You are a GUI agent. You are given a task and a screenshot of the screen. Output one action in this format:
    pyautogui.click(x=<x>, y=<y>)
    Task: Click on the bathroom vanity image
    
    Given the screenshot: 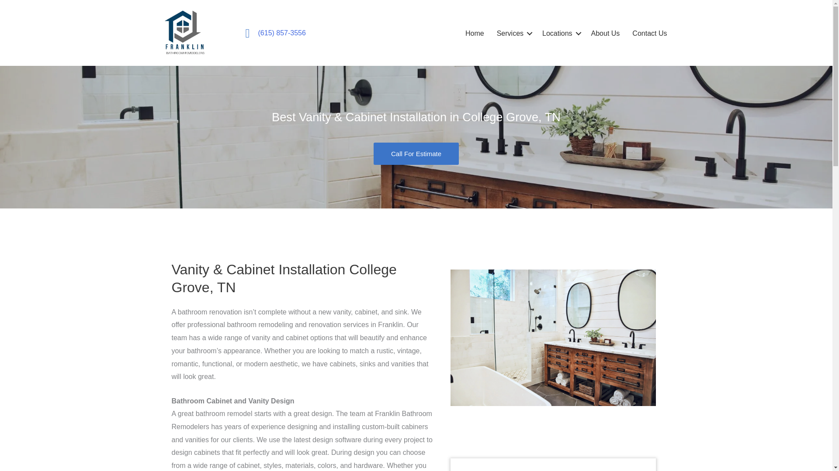 What is the action you would take?
    pyautogui.click(x=552, y=338)
    